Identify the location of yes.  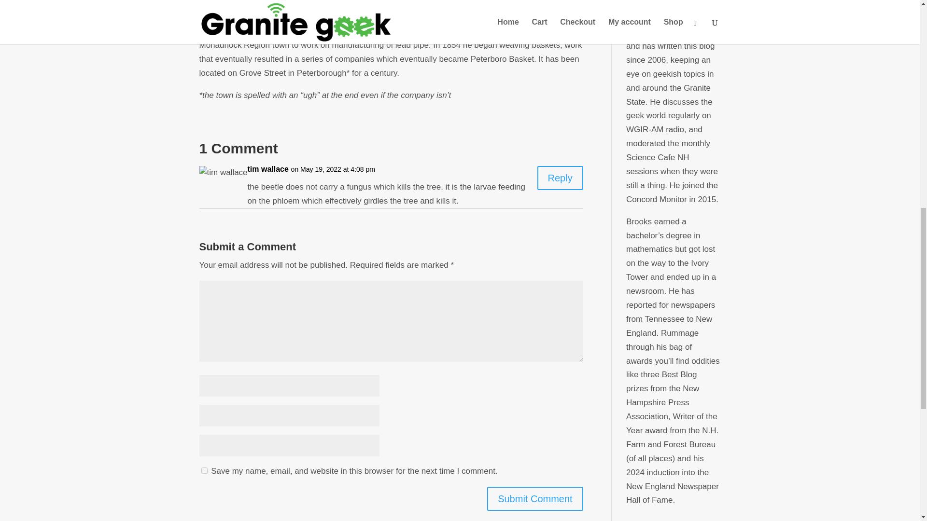
(204, 470).